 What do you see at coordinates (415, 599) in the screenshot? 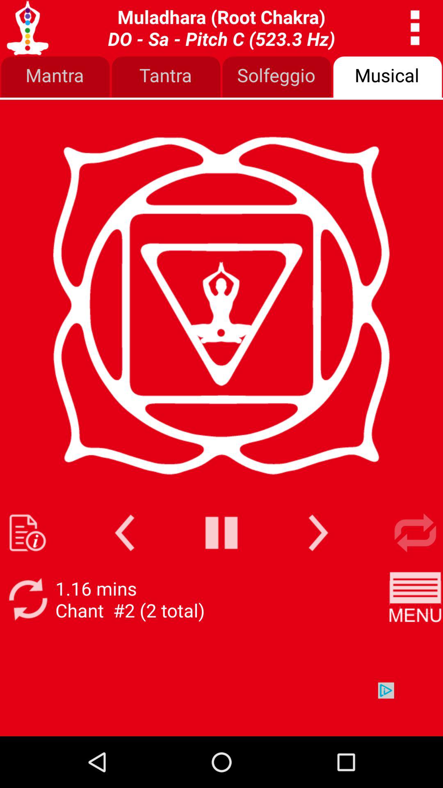
I see `turn on icon to the right of the 1 17 mins item` at bounding box center [415, 599].